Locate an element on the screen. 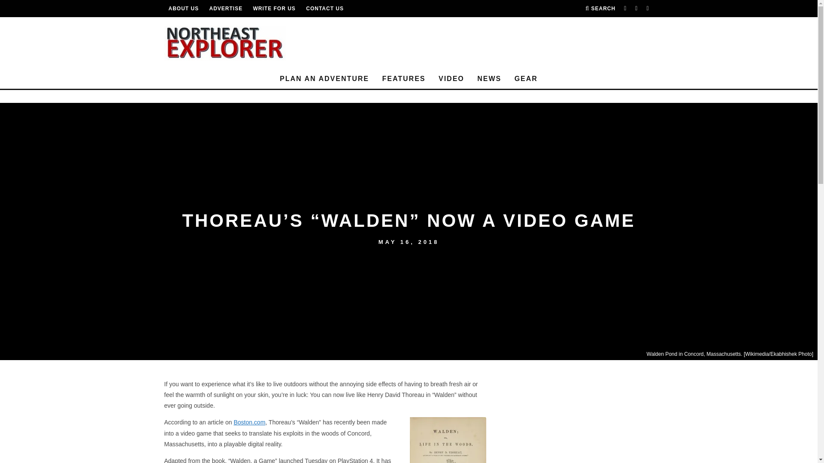  FEATURES is located at coordinates (403, 79).